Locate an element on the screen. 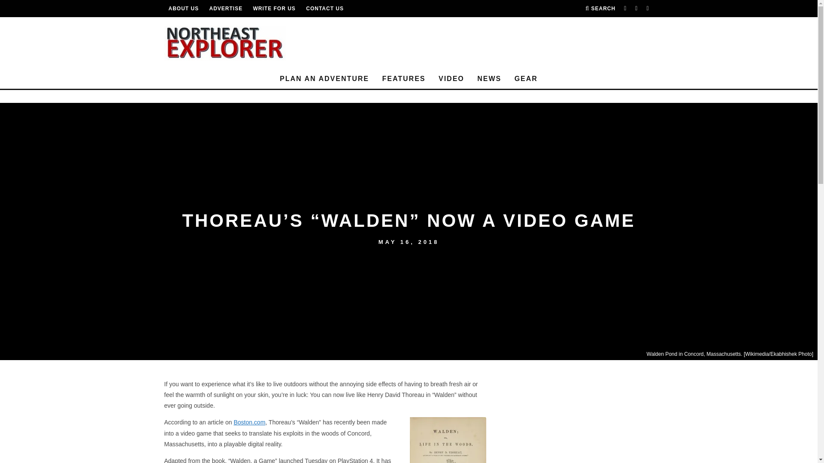  FEATURES is located at coordinates (403, 79).